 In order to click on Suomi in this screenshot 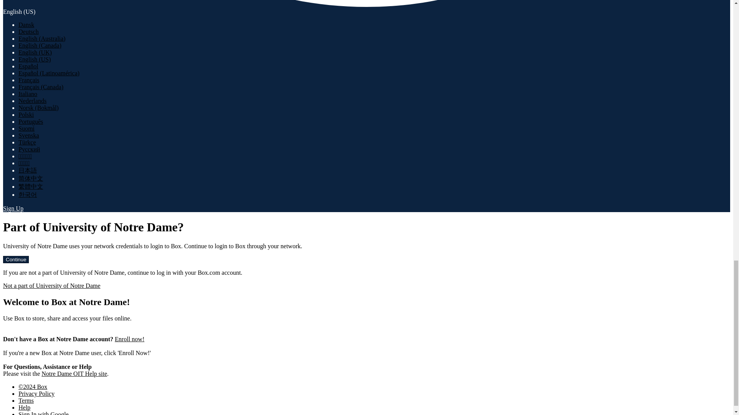, I will do `click(27, 128)`.